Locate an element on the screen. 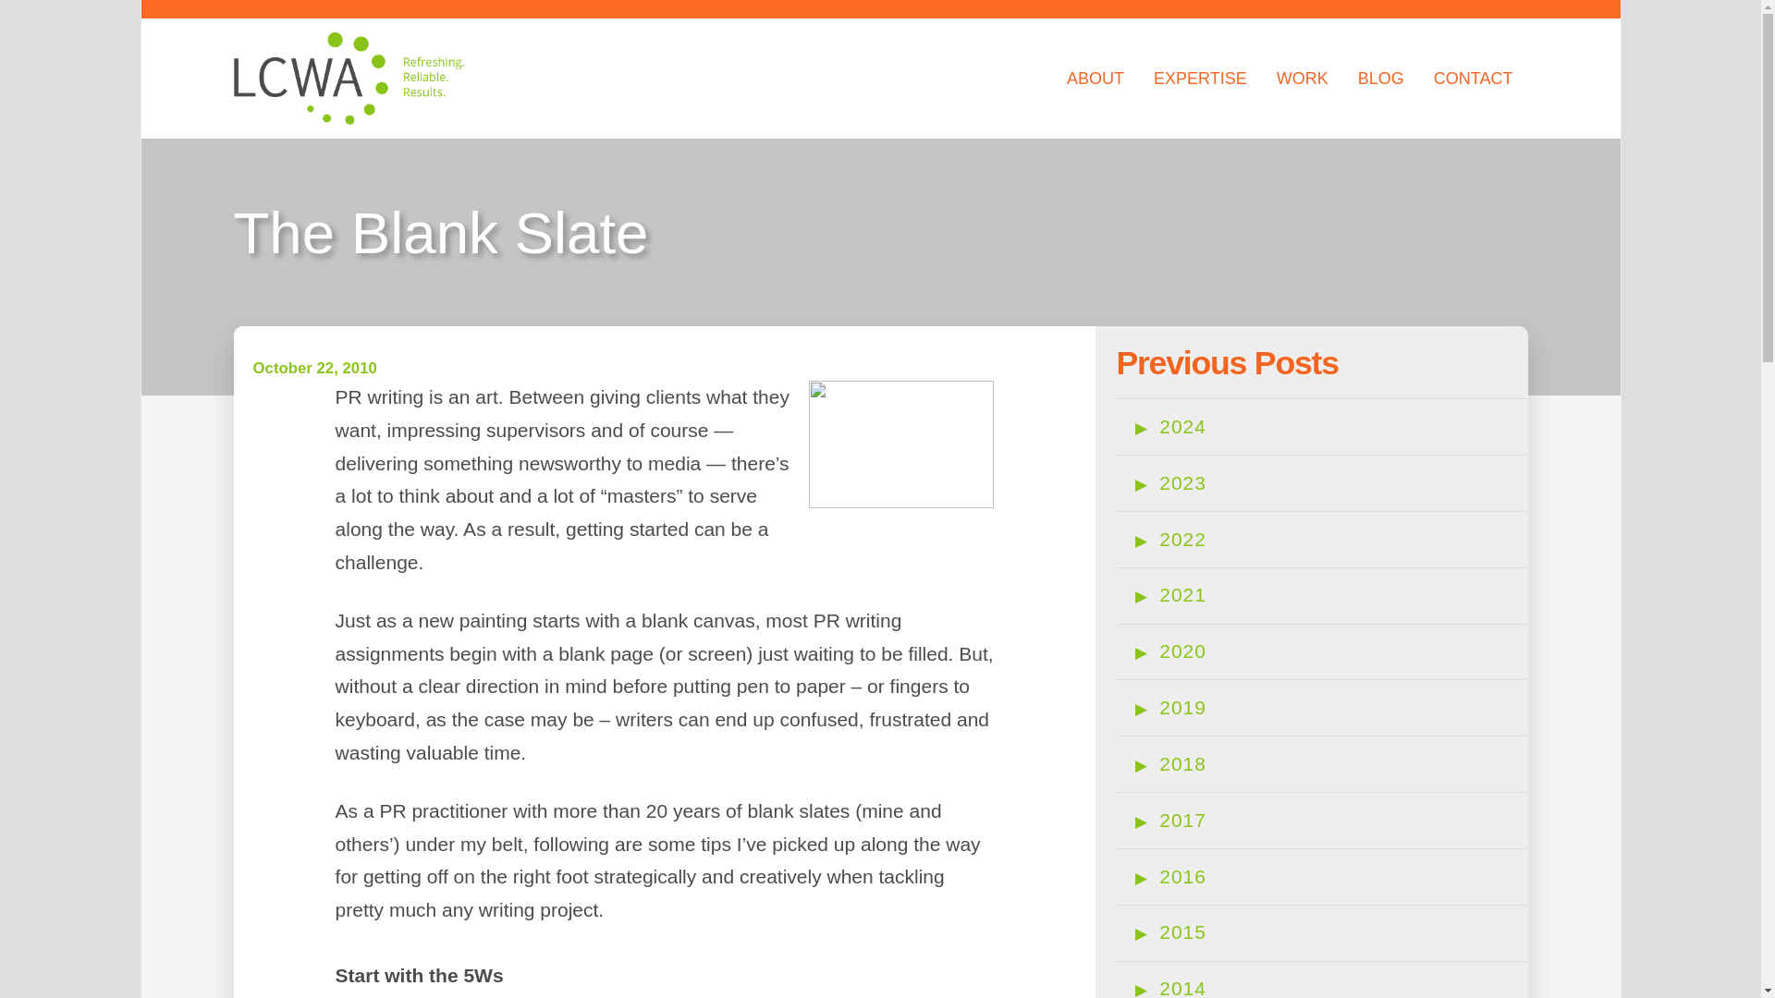  2022 is located at coordinates (1182, 540).